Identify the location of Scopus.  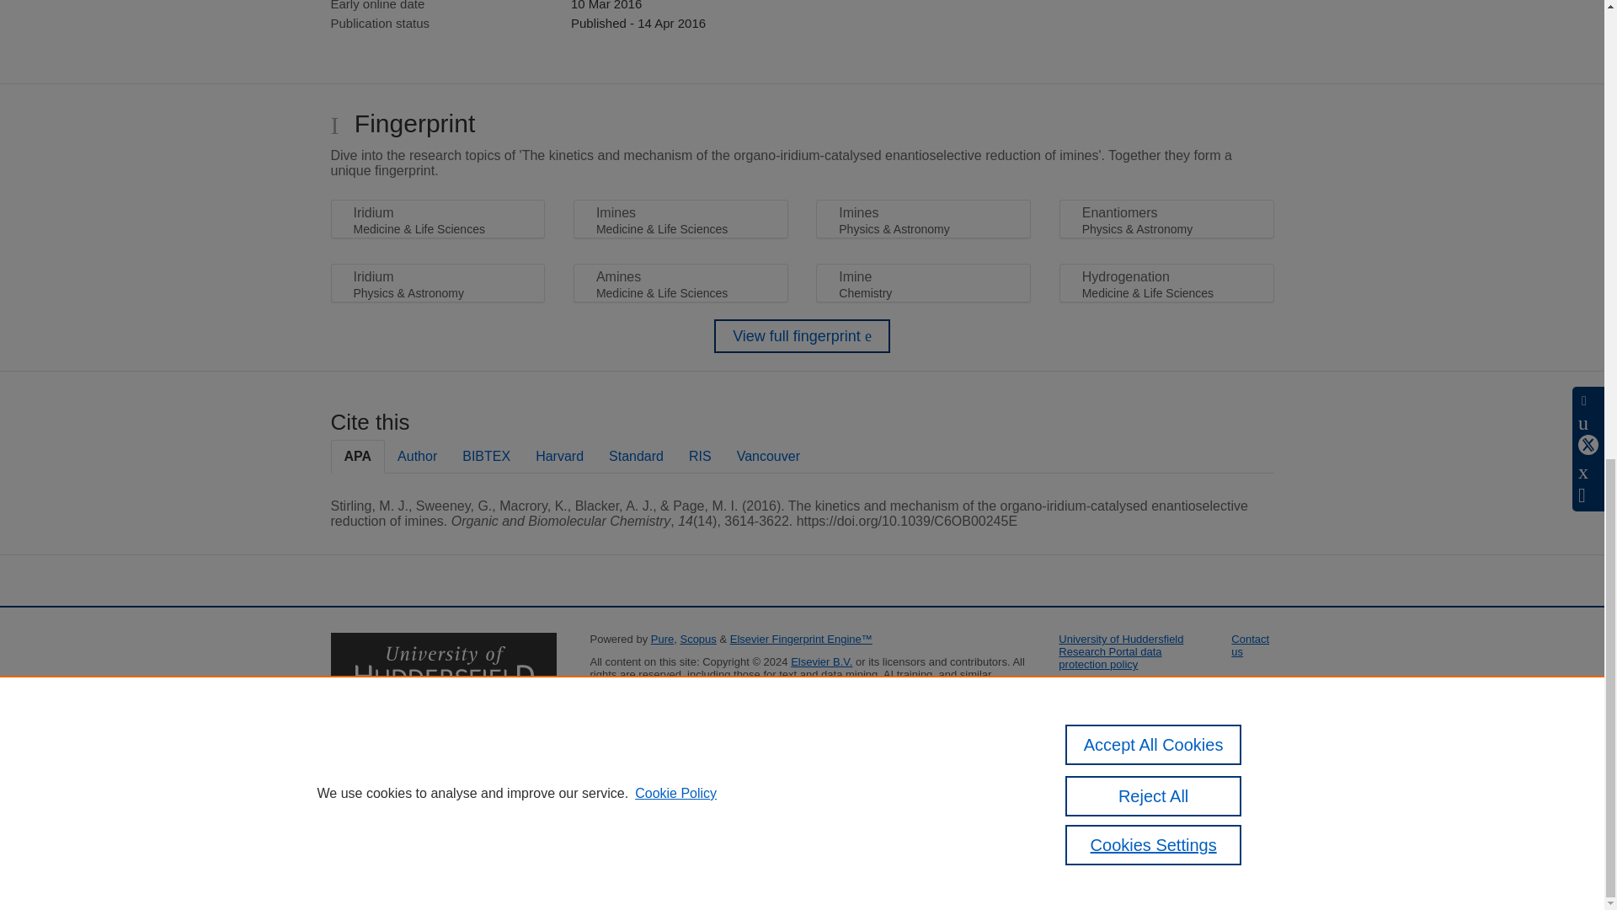
(697, 639).